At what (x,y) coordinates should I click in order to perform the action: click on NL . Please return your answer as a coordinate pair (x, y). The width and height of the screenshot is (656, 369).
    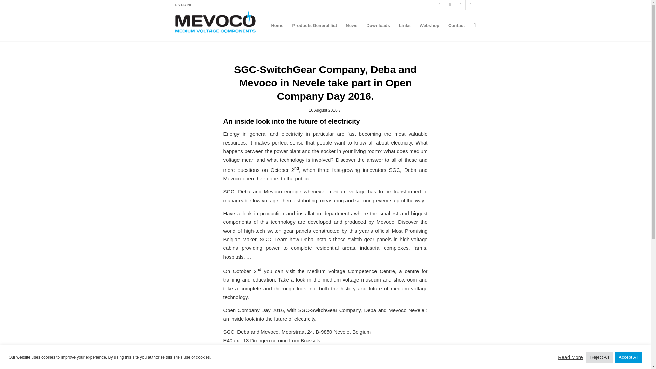
    Looking at the image, I should click on (189, 5).